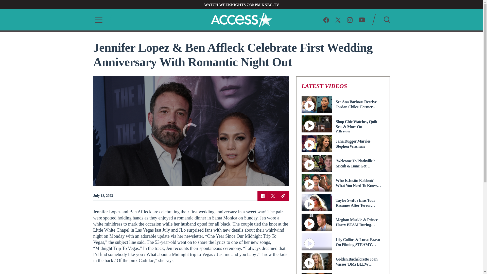 The width and height of the screenshot is (487, 274). I want to click on Youtube, so click(362, 19).